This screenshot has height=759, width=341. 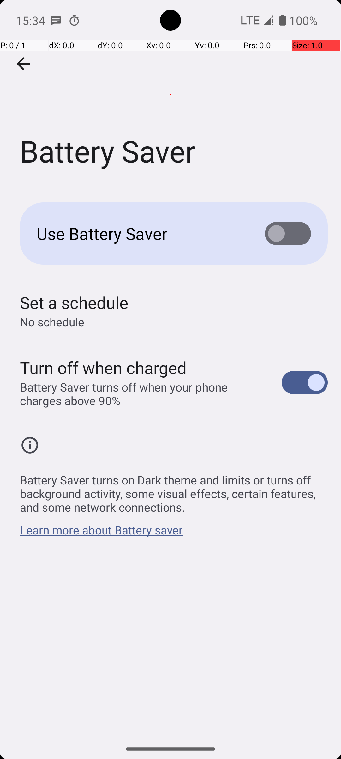 What do you see at coordinates (174, 490) in the screenshot?
I see `Battery Saver turns on Dark theme and limits or turns off background activity, some visual effects, certain features, and some network connections.` at bounding box center [174, 490].